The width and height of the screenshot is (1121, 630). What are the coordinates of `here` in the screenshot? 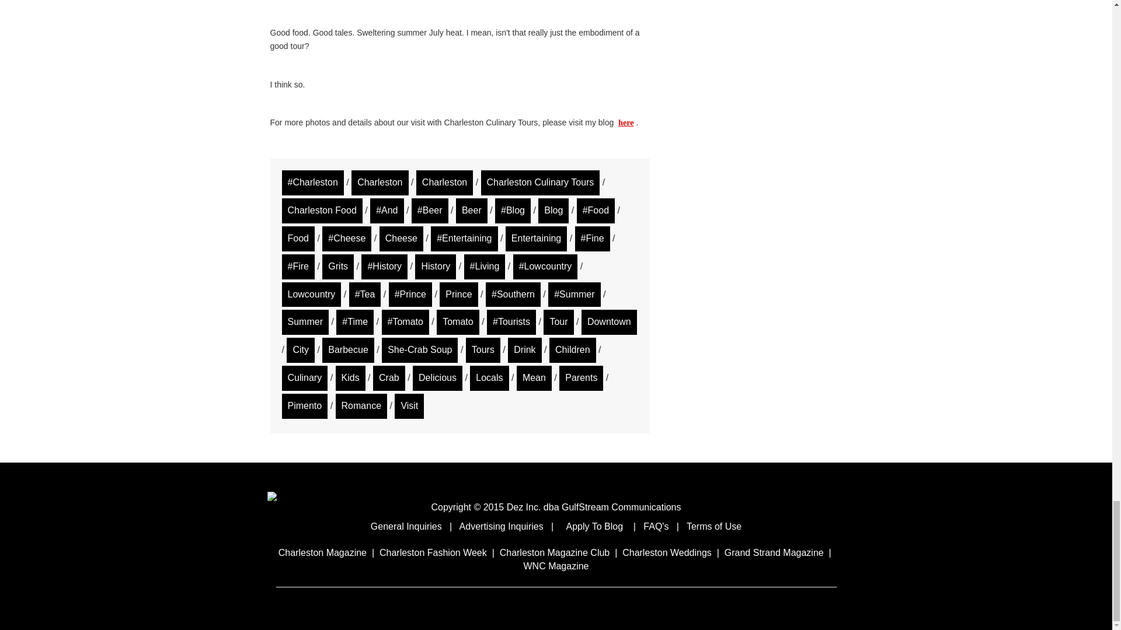 It's located at (625, 123).